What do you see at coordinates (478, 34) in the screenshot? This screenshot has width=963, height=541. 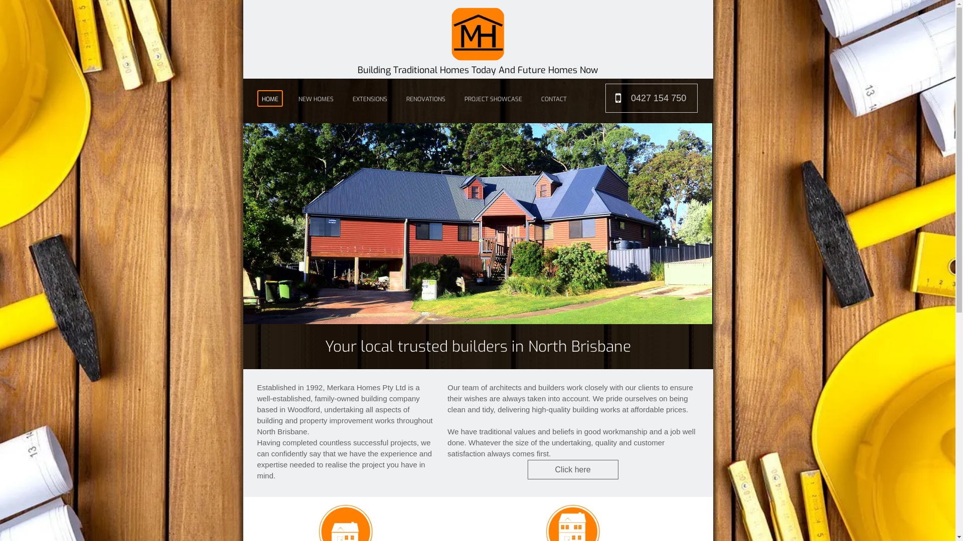 I see `merkara homes pty ltd business logo ` at bounding box center [478, 34].